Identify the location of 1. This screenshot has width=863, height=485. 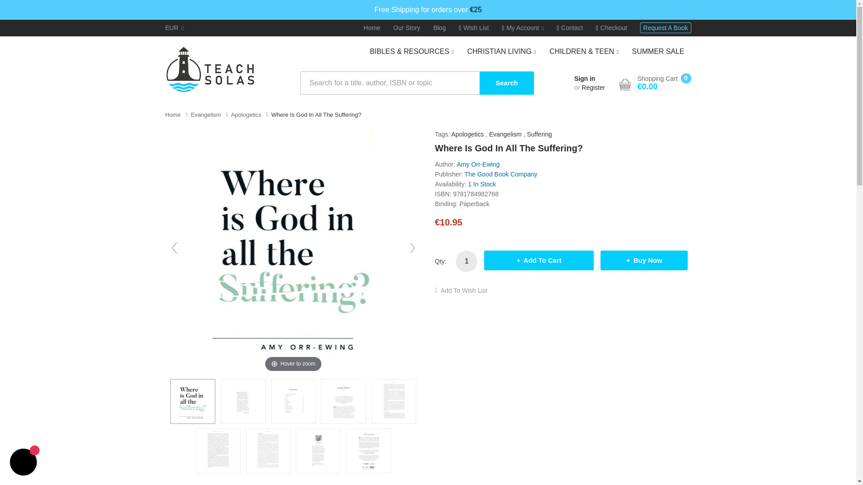
(466, 261).